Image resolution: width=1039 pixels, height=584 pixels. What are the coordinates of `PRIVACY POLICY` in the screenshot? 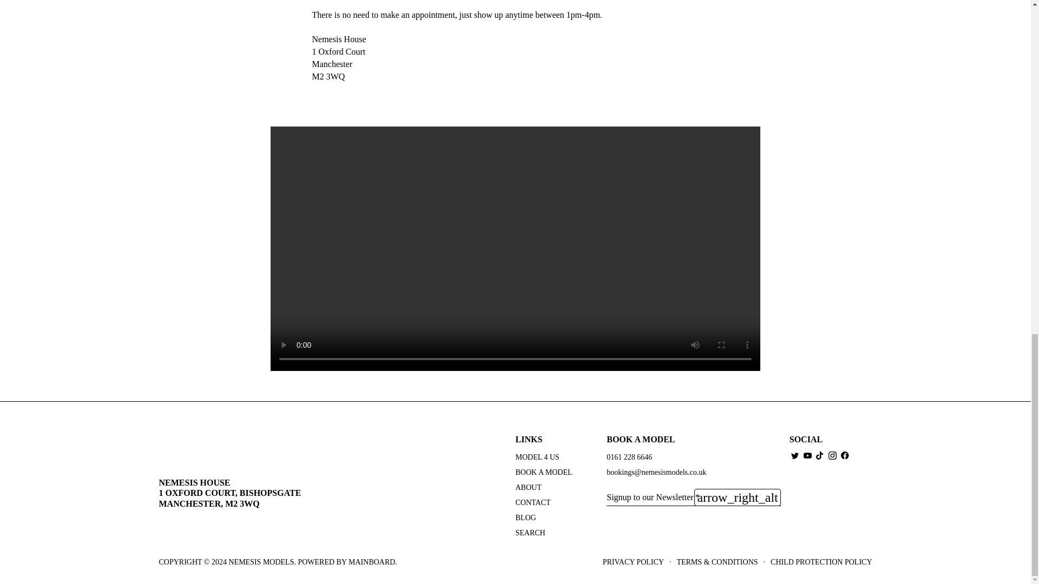 It's located at (633, 562).